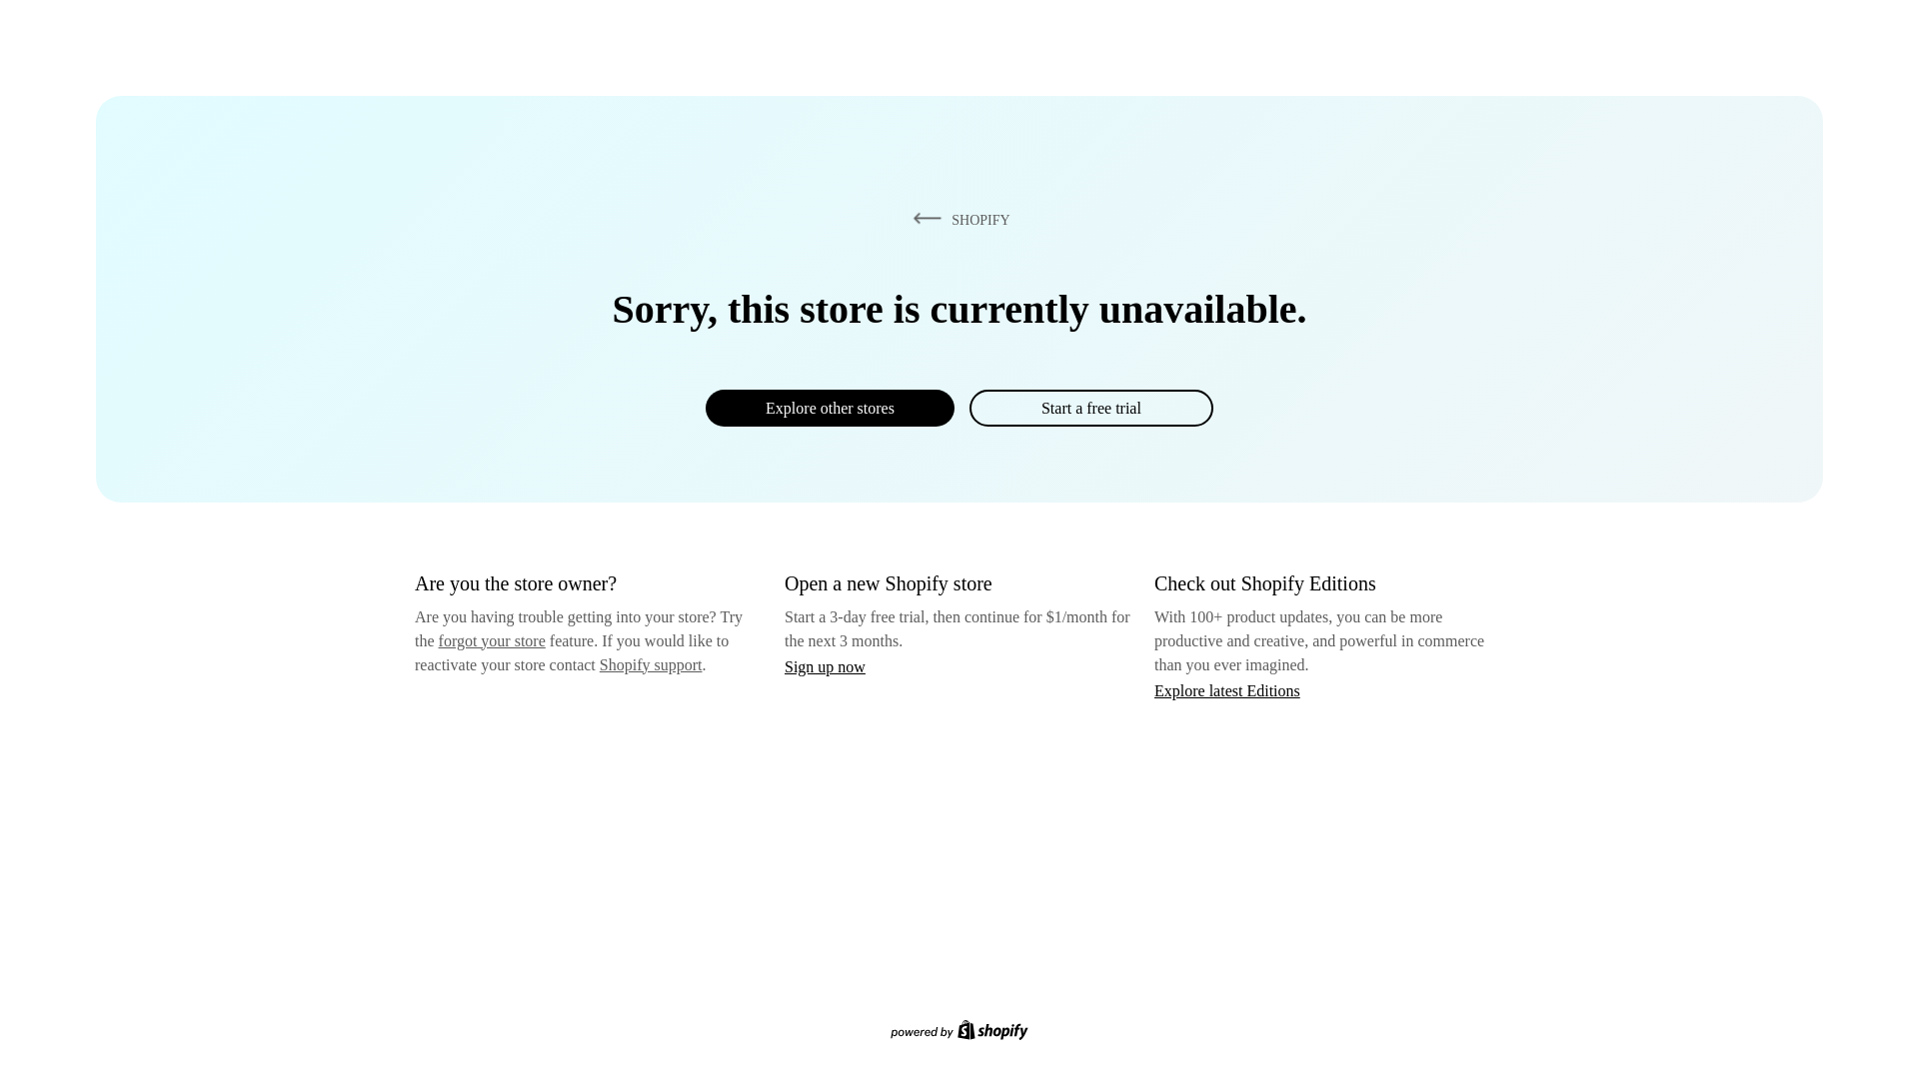 This screenshot has width=1919, height=1079. What do you see at coordinates (958, 219) in the screenshot?
I see `SHOPIFY` at bounding box center [958, 219].